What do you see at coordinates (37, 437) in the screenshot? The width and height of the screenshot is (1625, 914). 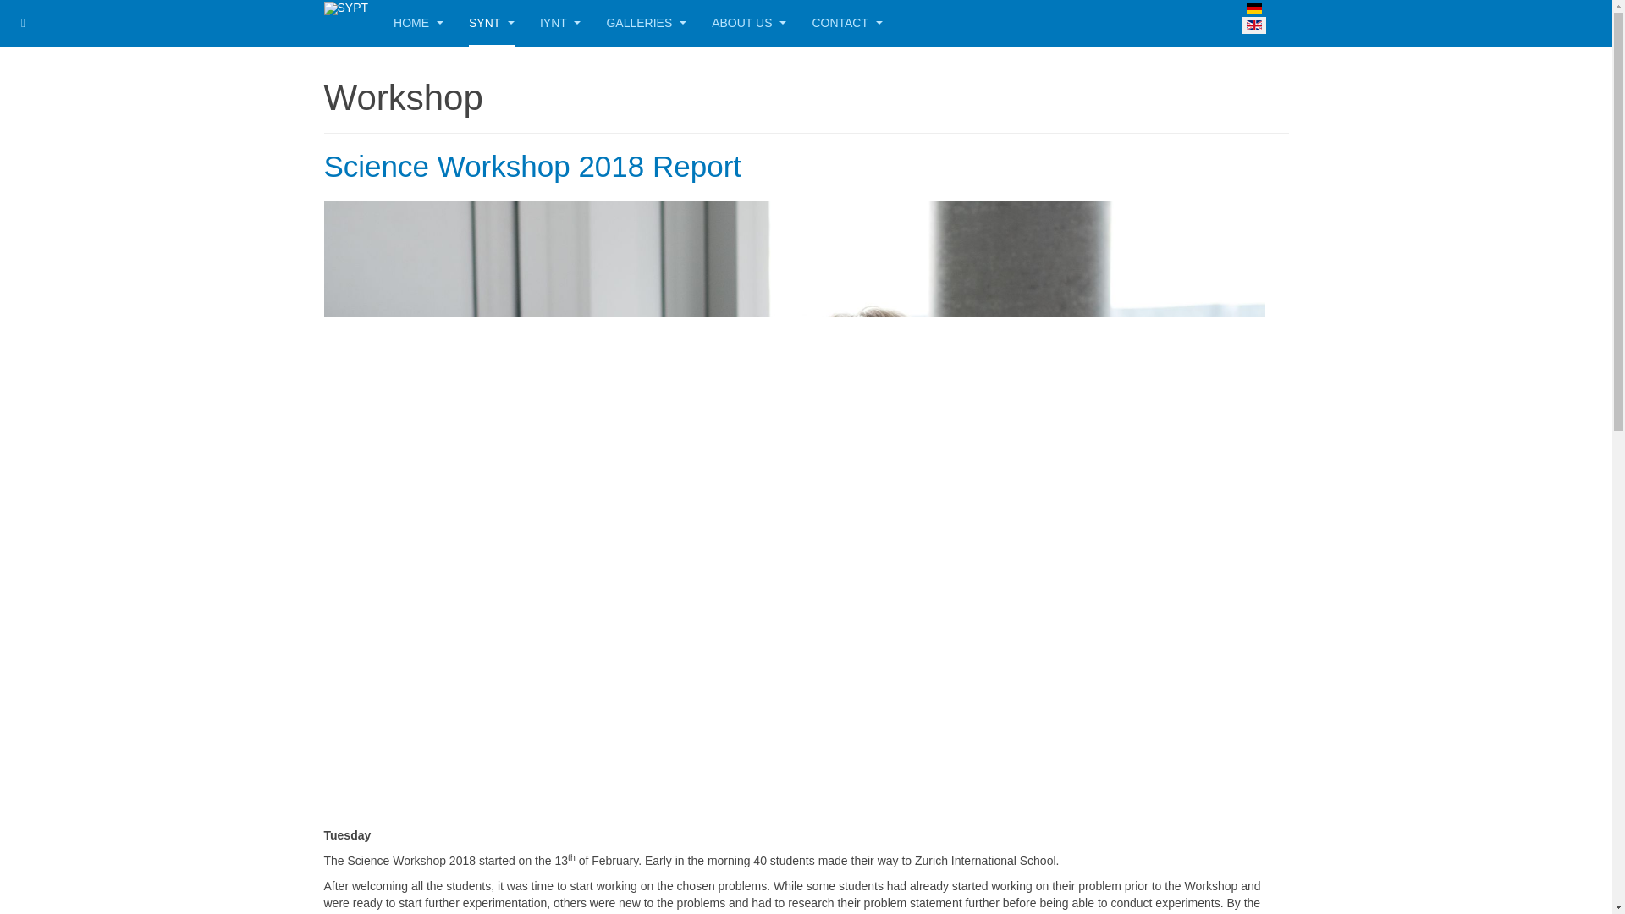 I see `Log in` at bounding box center [37, 437].